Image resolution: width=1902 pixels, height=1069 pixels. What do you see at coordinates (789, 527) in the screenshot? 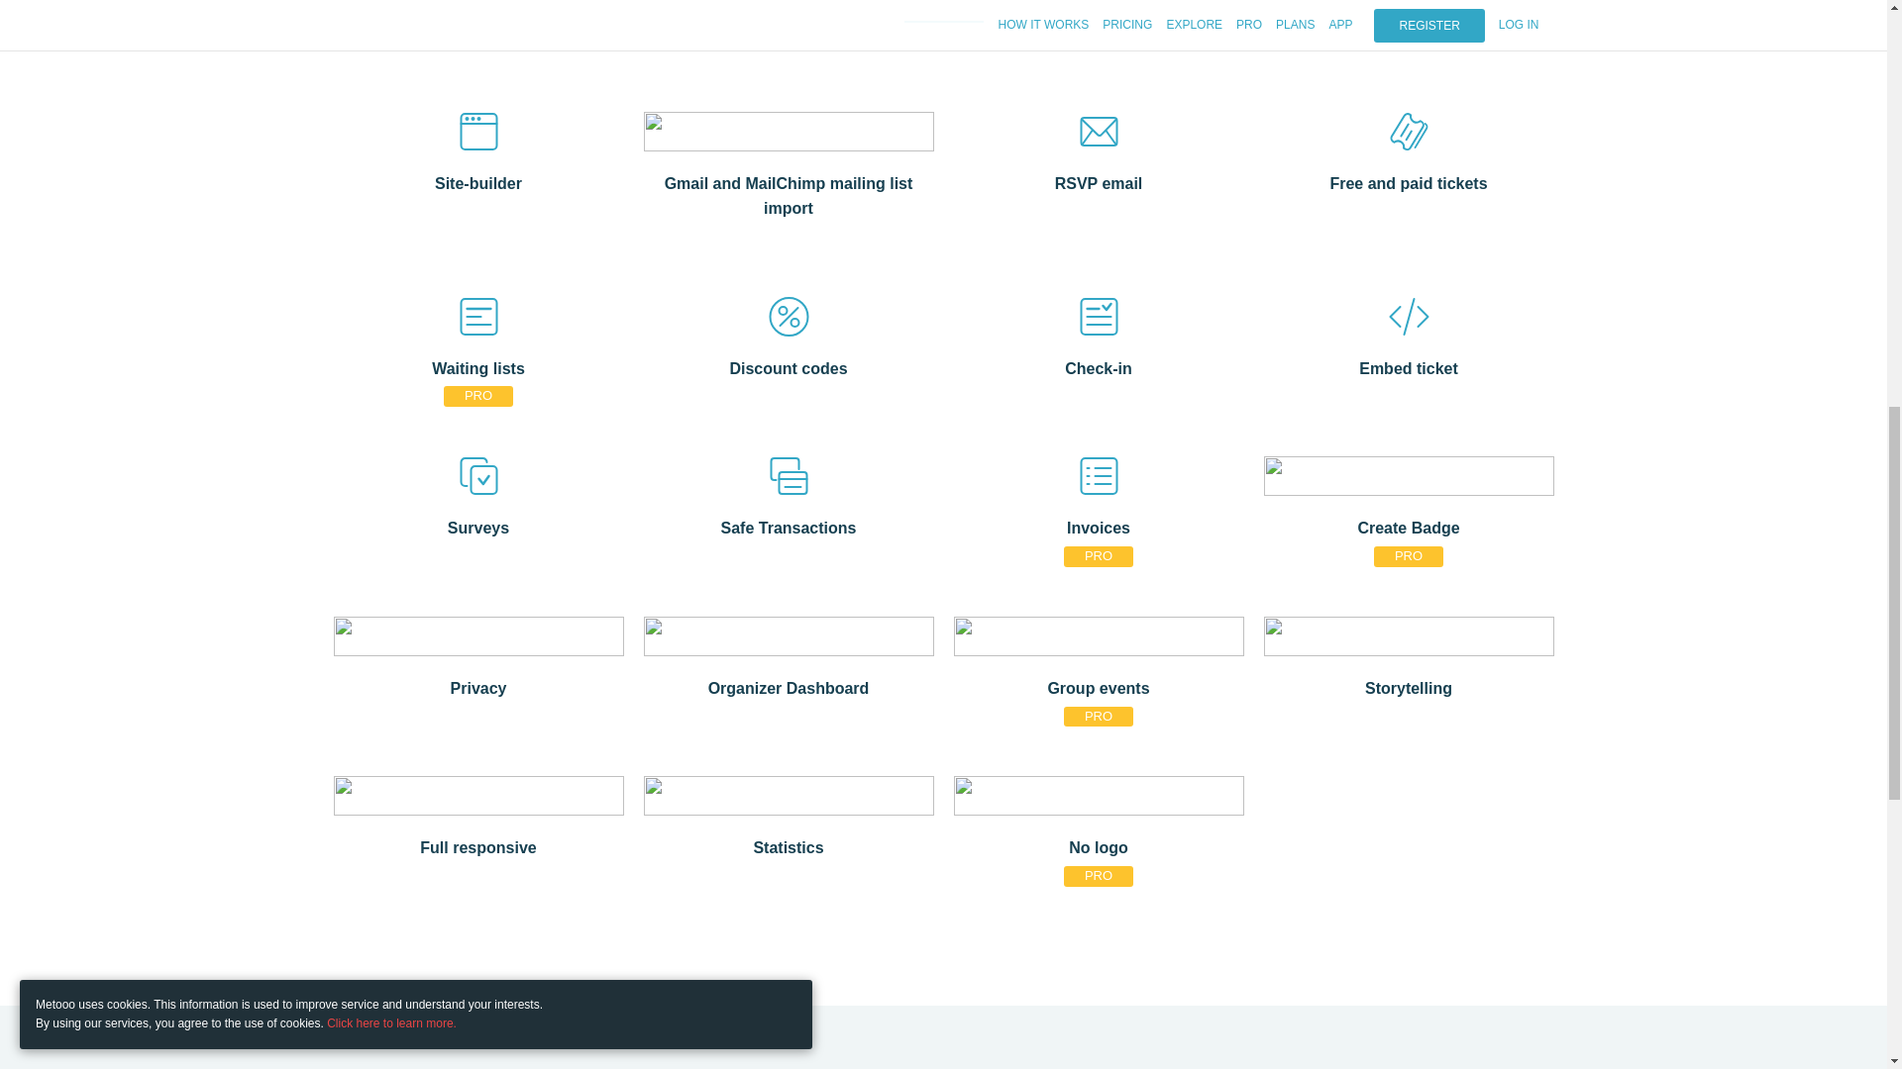
I see `Safe Transactions` at bounding box center [789, 527].